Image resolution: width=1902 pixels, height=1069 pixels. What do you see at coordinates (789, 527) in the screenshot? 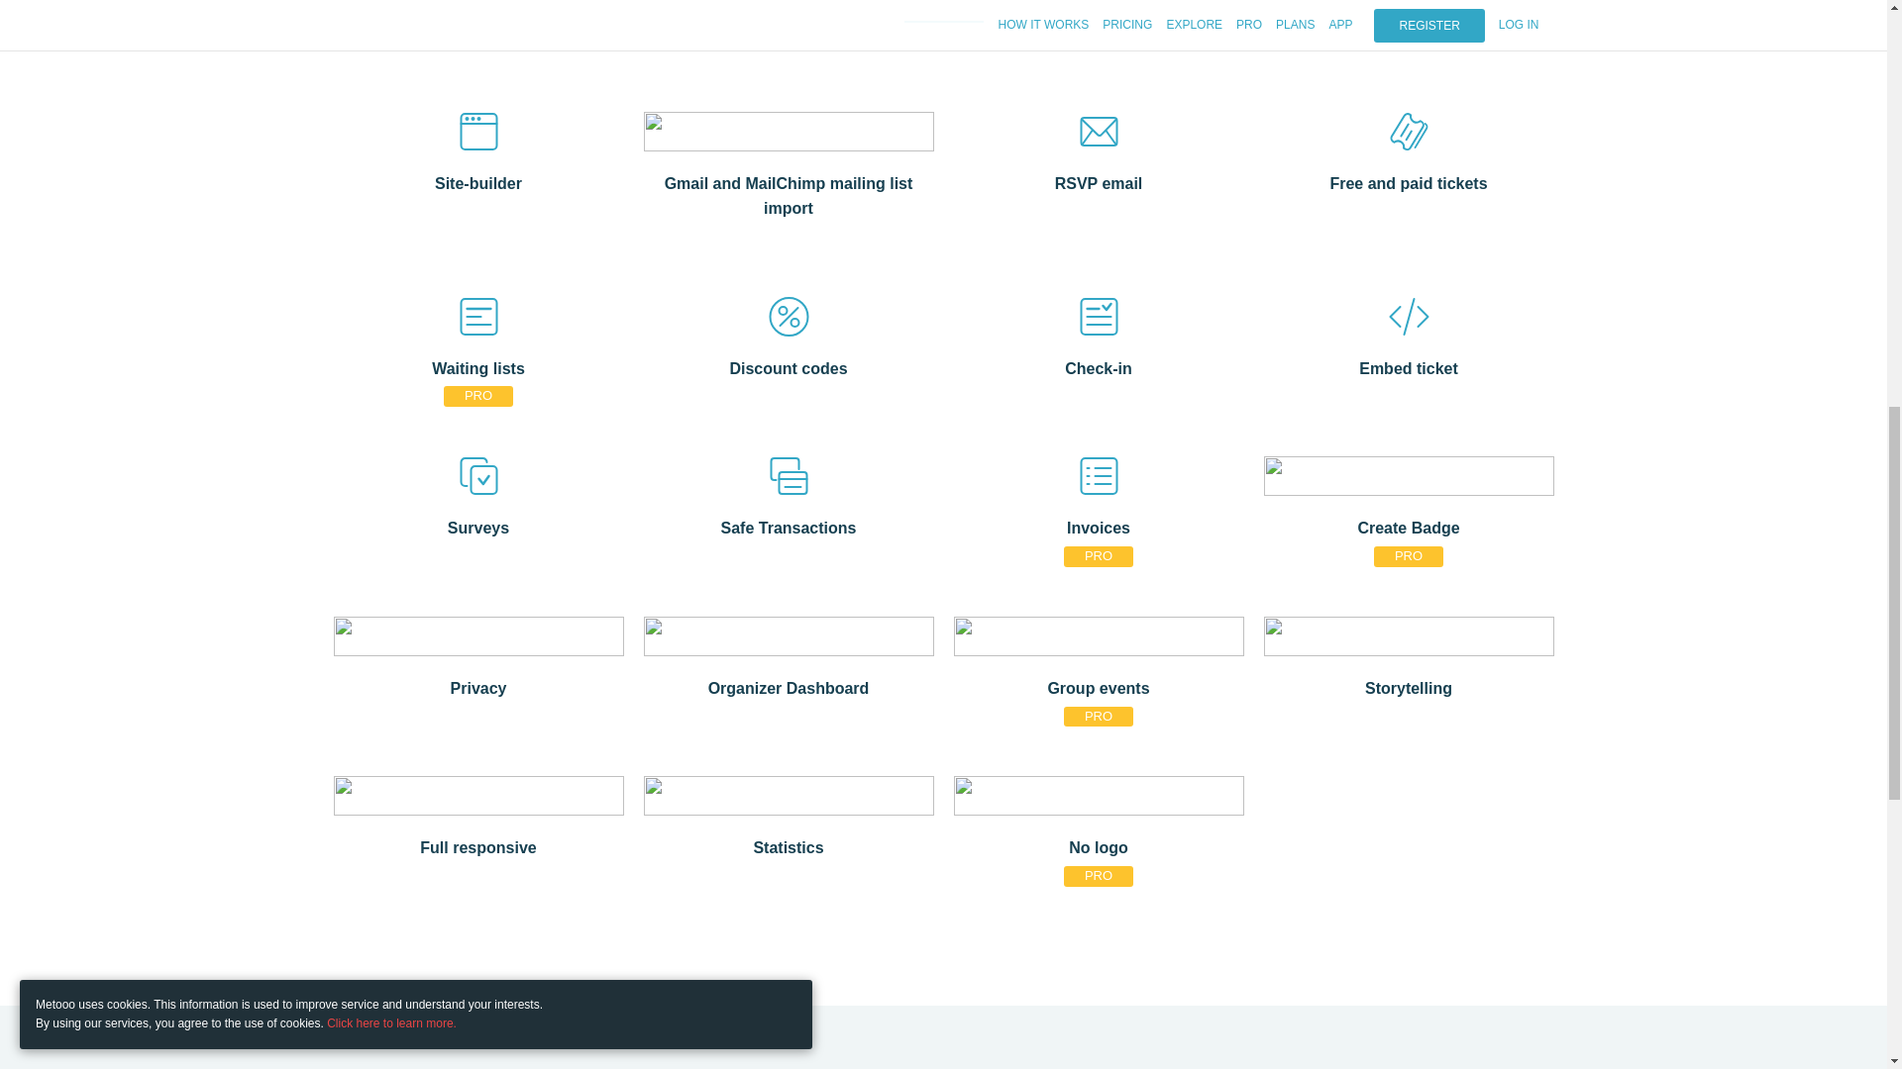
I see `Safe Transactions` at bounding box center [789, 527].